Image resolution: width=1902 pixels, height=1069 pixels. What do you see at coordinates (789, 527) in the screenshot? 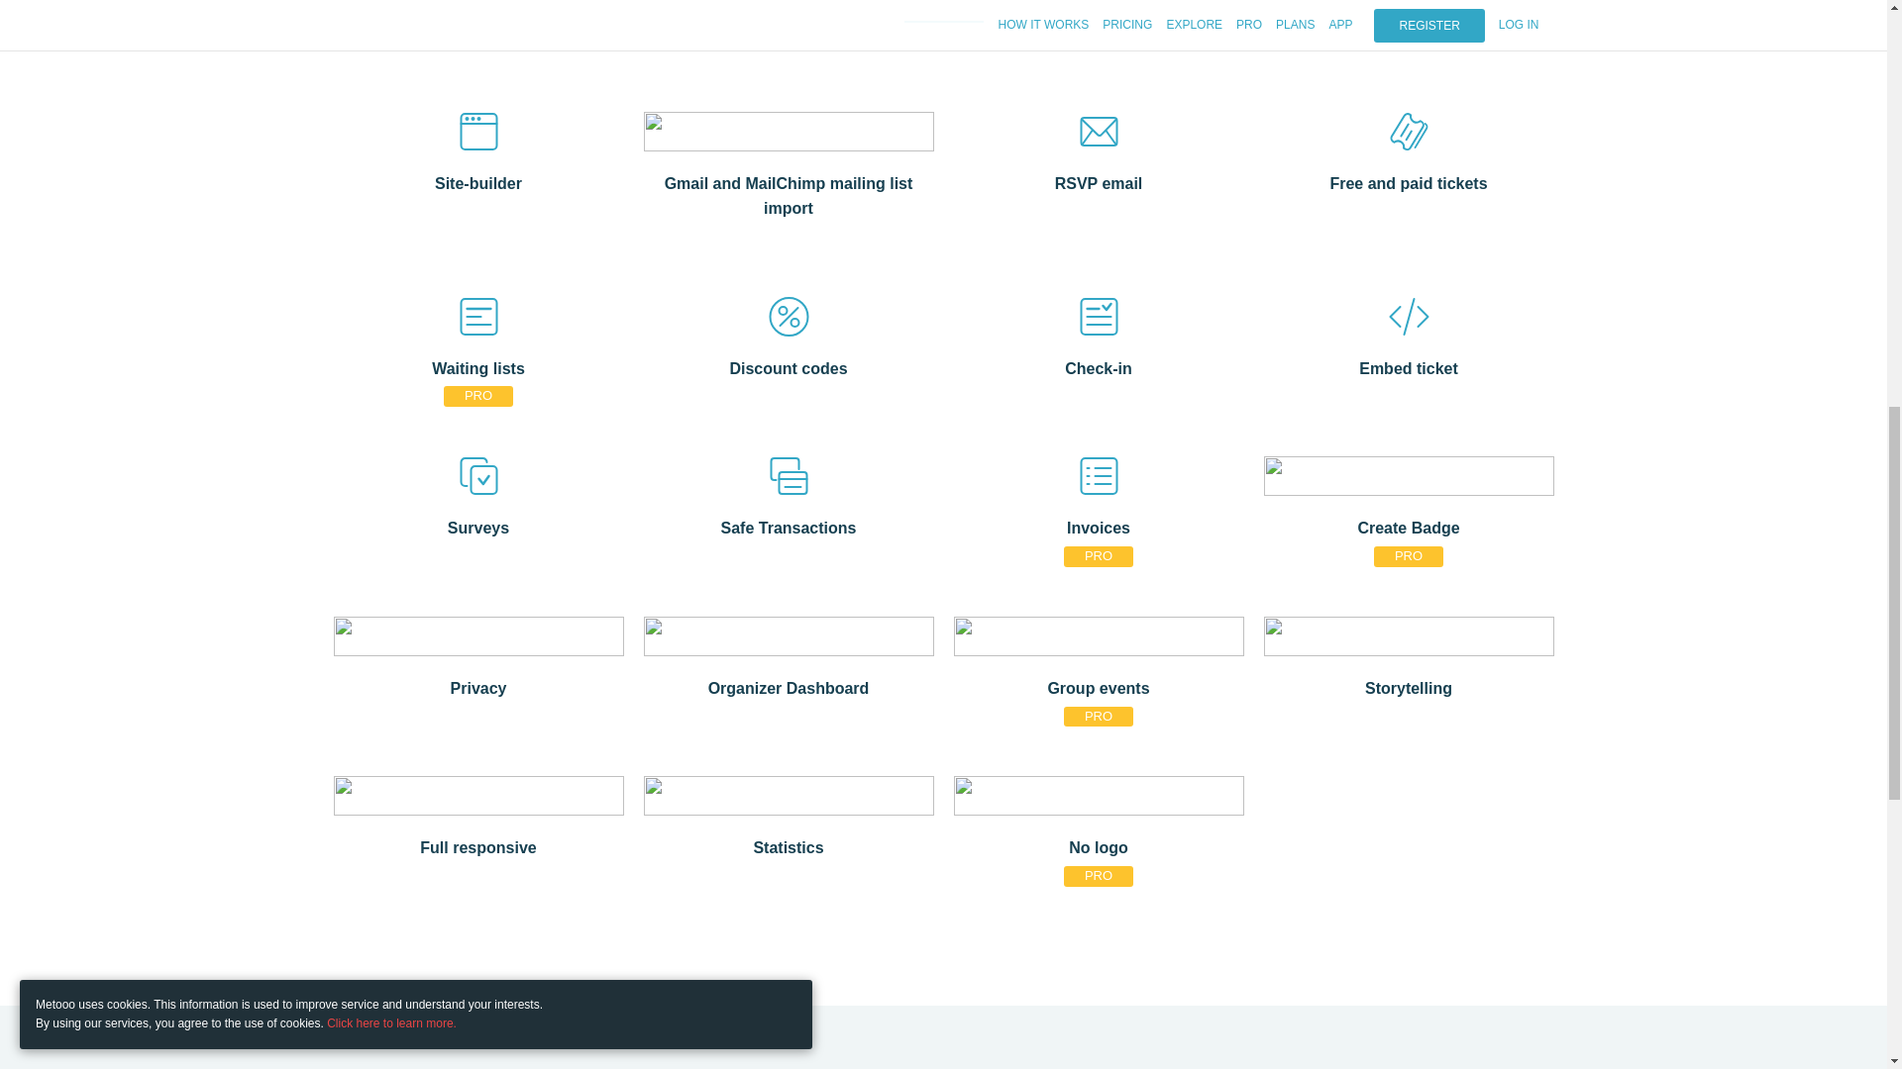
I see `Safe Transactions` at bounding box center [789, 527].